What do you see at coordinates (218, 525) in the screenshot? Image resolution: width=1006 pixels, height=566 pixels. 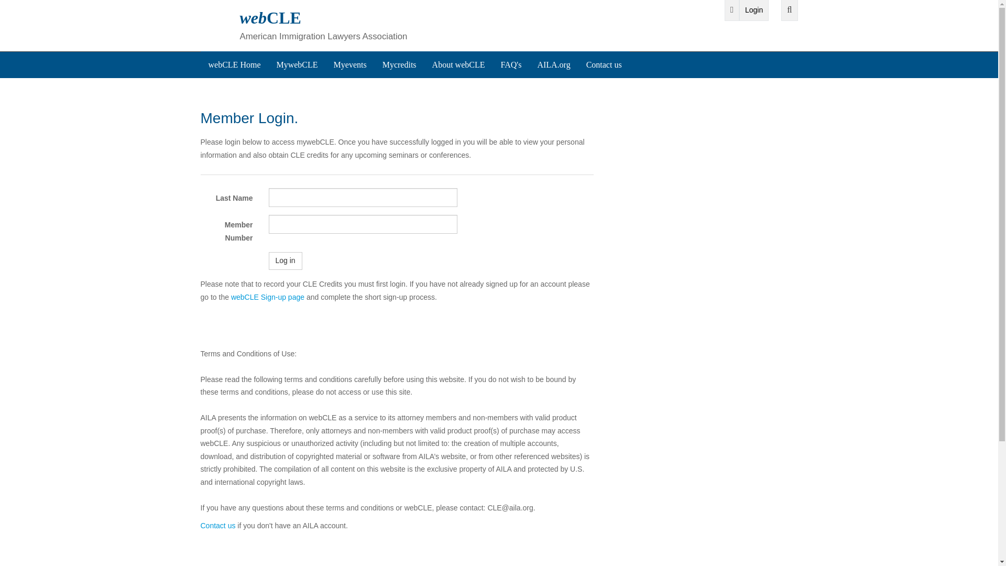 I see `Contact us` at bounding box center [218, 525].